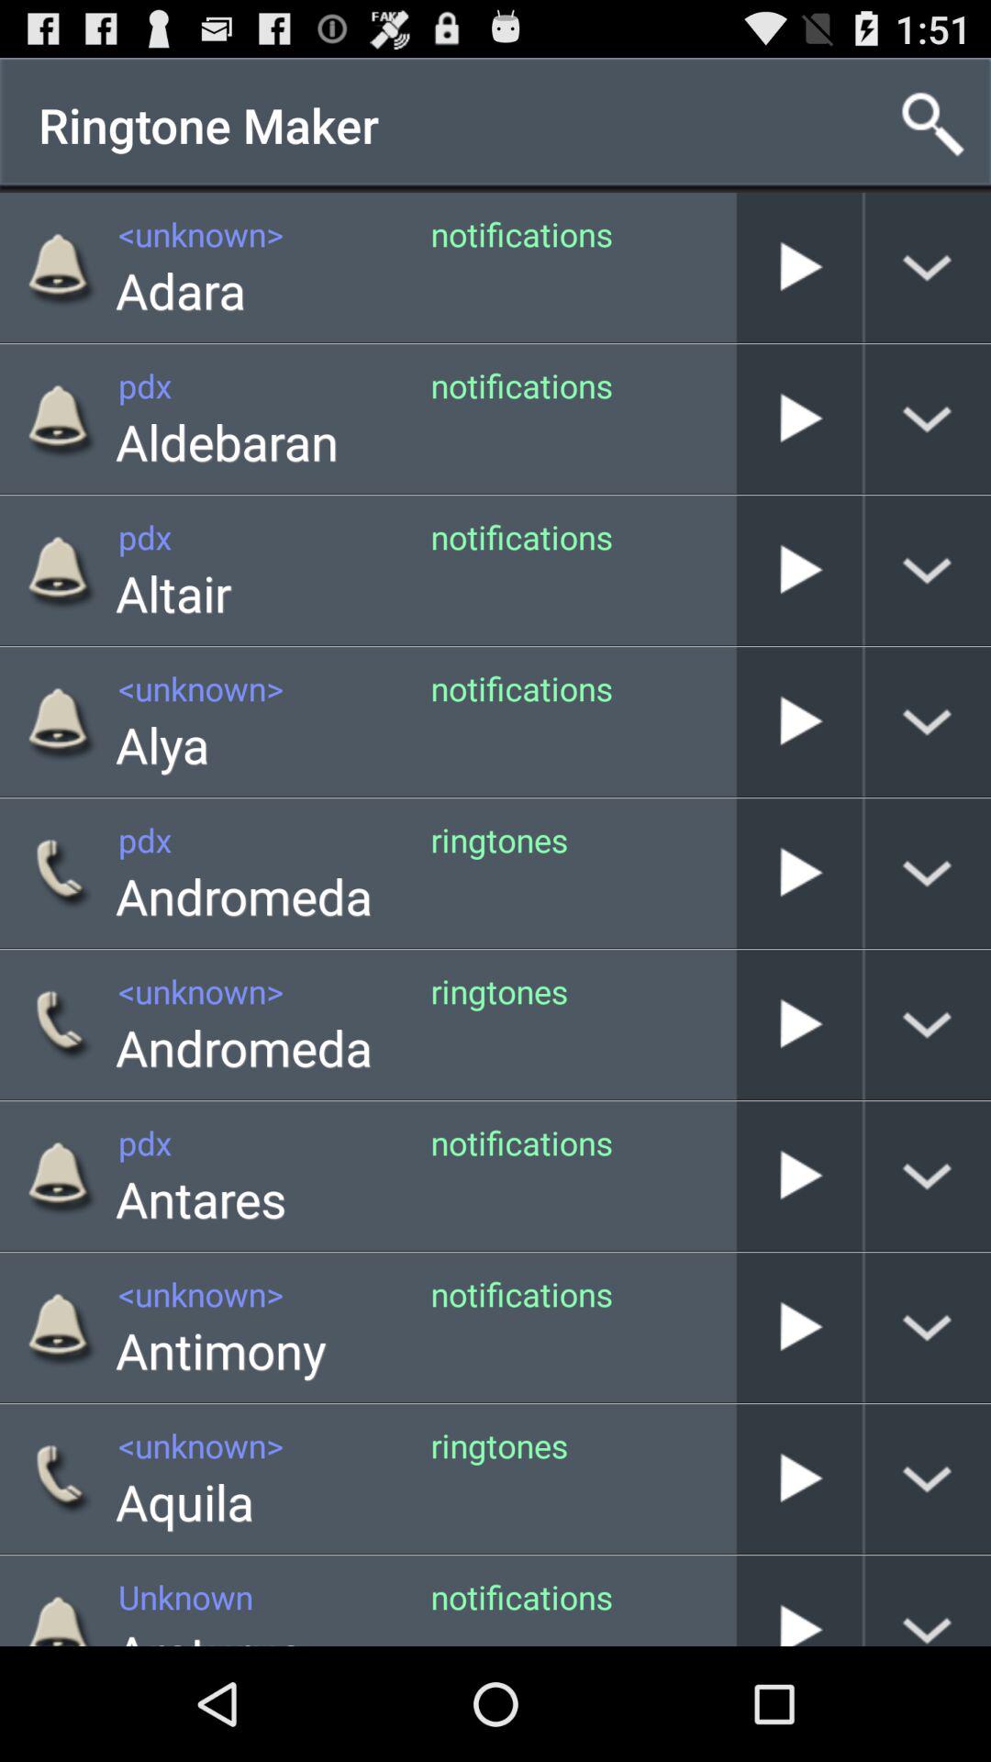 This screenshot has height=1762, width=991. What do you see at coordinates (209, 1632) in the screenshot?
I see `choose the item to the left of the notifications` at bounding box center [209, 1632].